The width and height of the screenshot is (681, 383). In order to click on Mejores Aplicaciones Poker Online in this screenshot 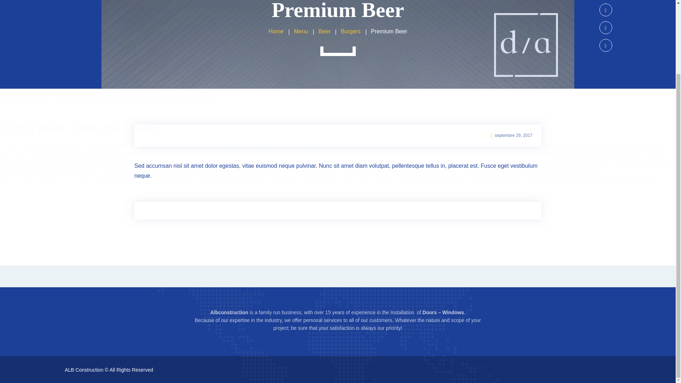, I will do `click(607, 182)`.